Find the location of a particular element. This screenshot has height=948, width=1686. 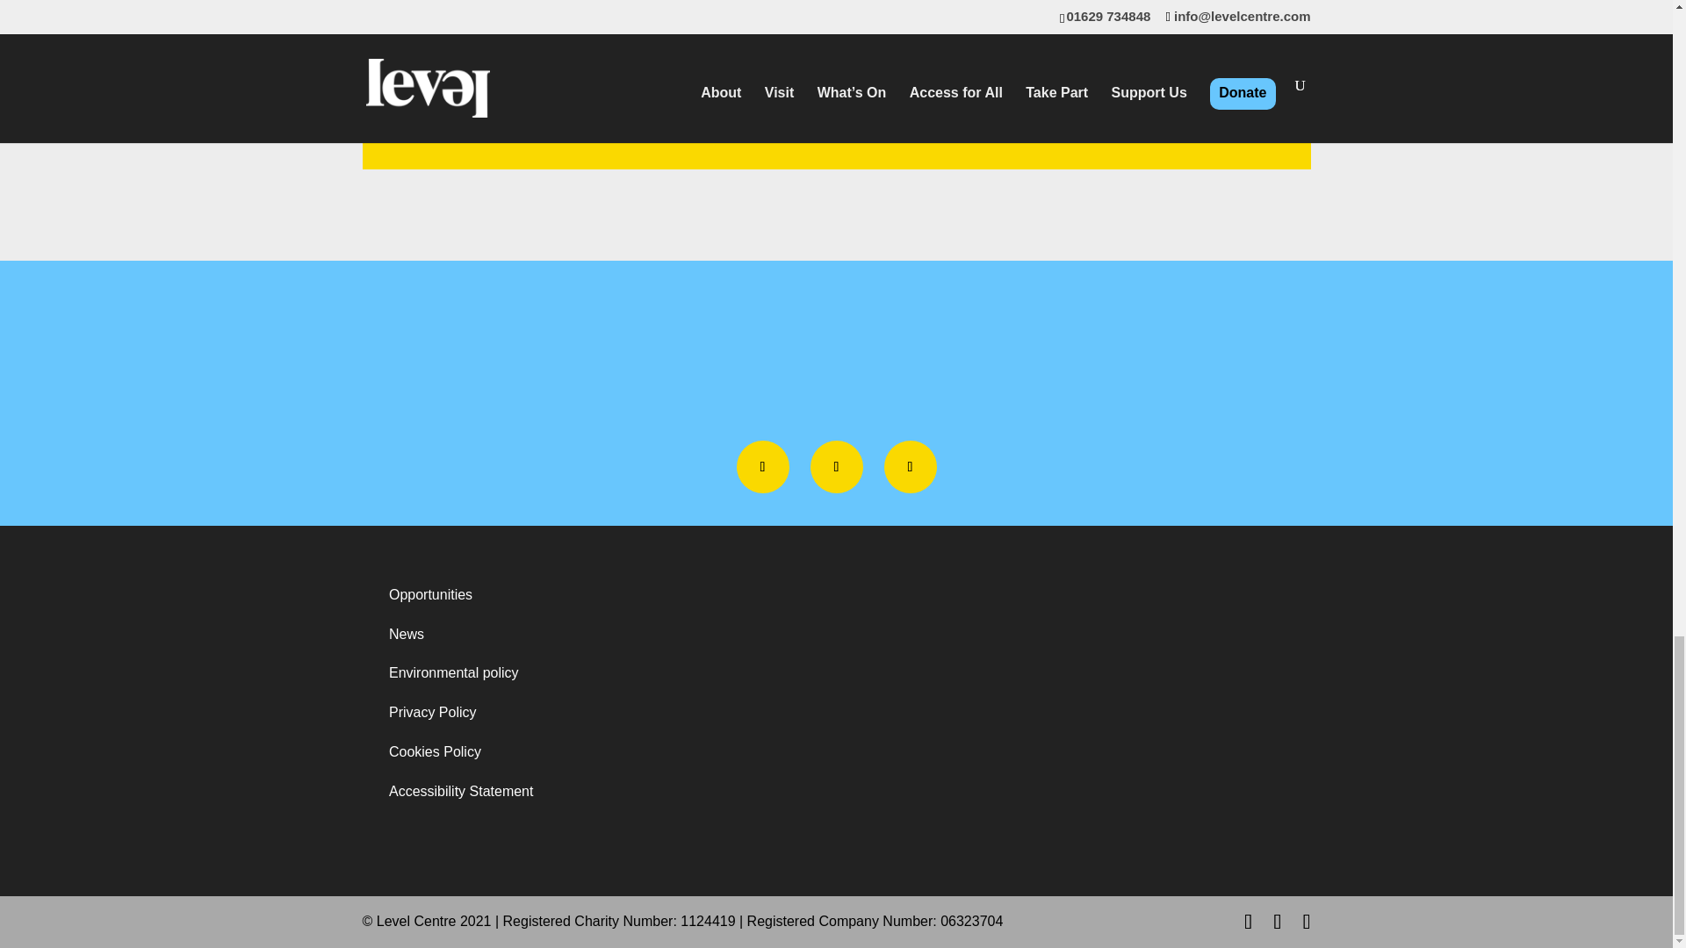

Cookies Policy is located at coordinates (435, 751).